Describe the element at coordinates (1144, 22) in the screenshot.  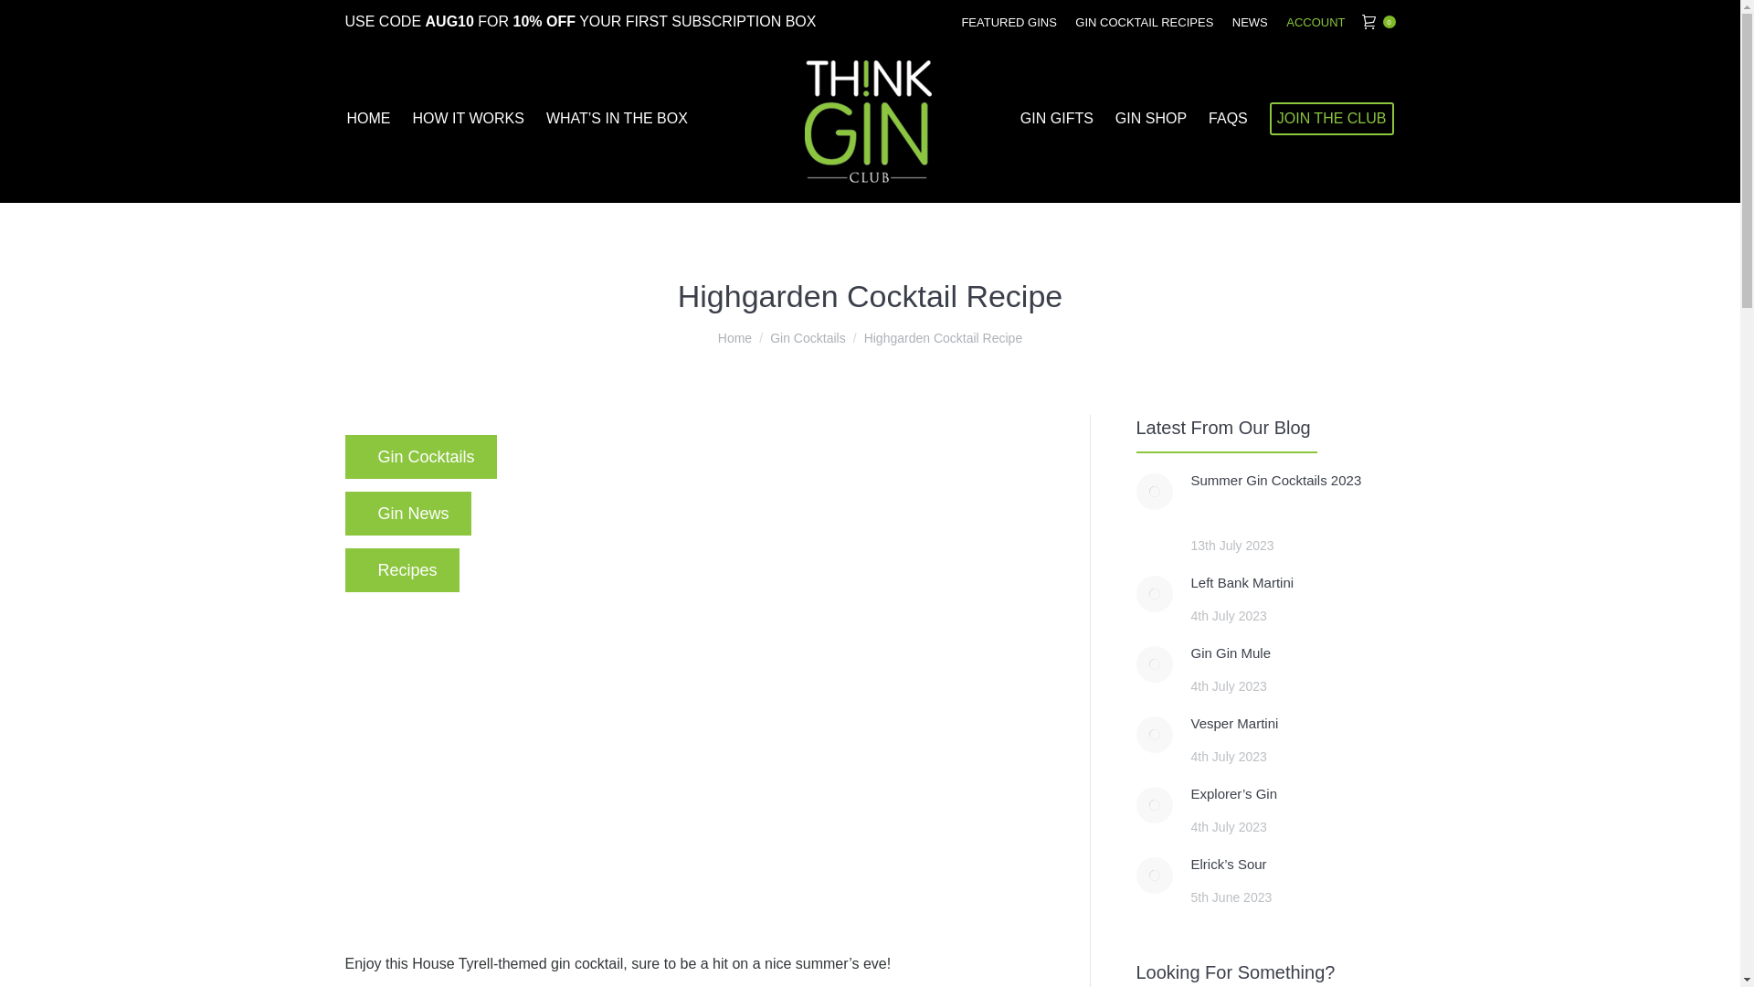
I see `GIN COCKTAIL RECIPES` at that location.